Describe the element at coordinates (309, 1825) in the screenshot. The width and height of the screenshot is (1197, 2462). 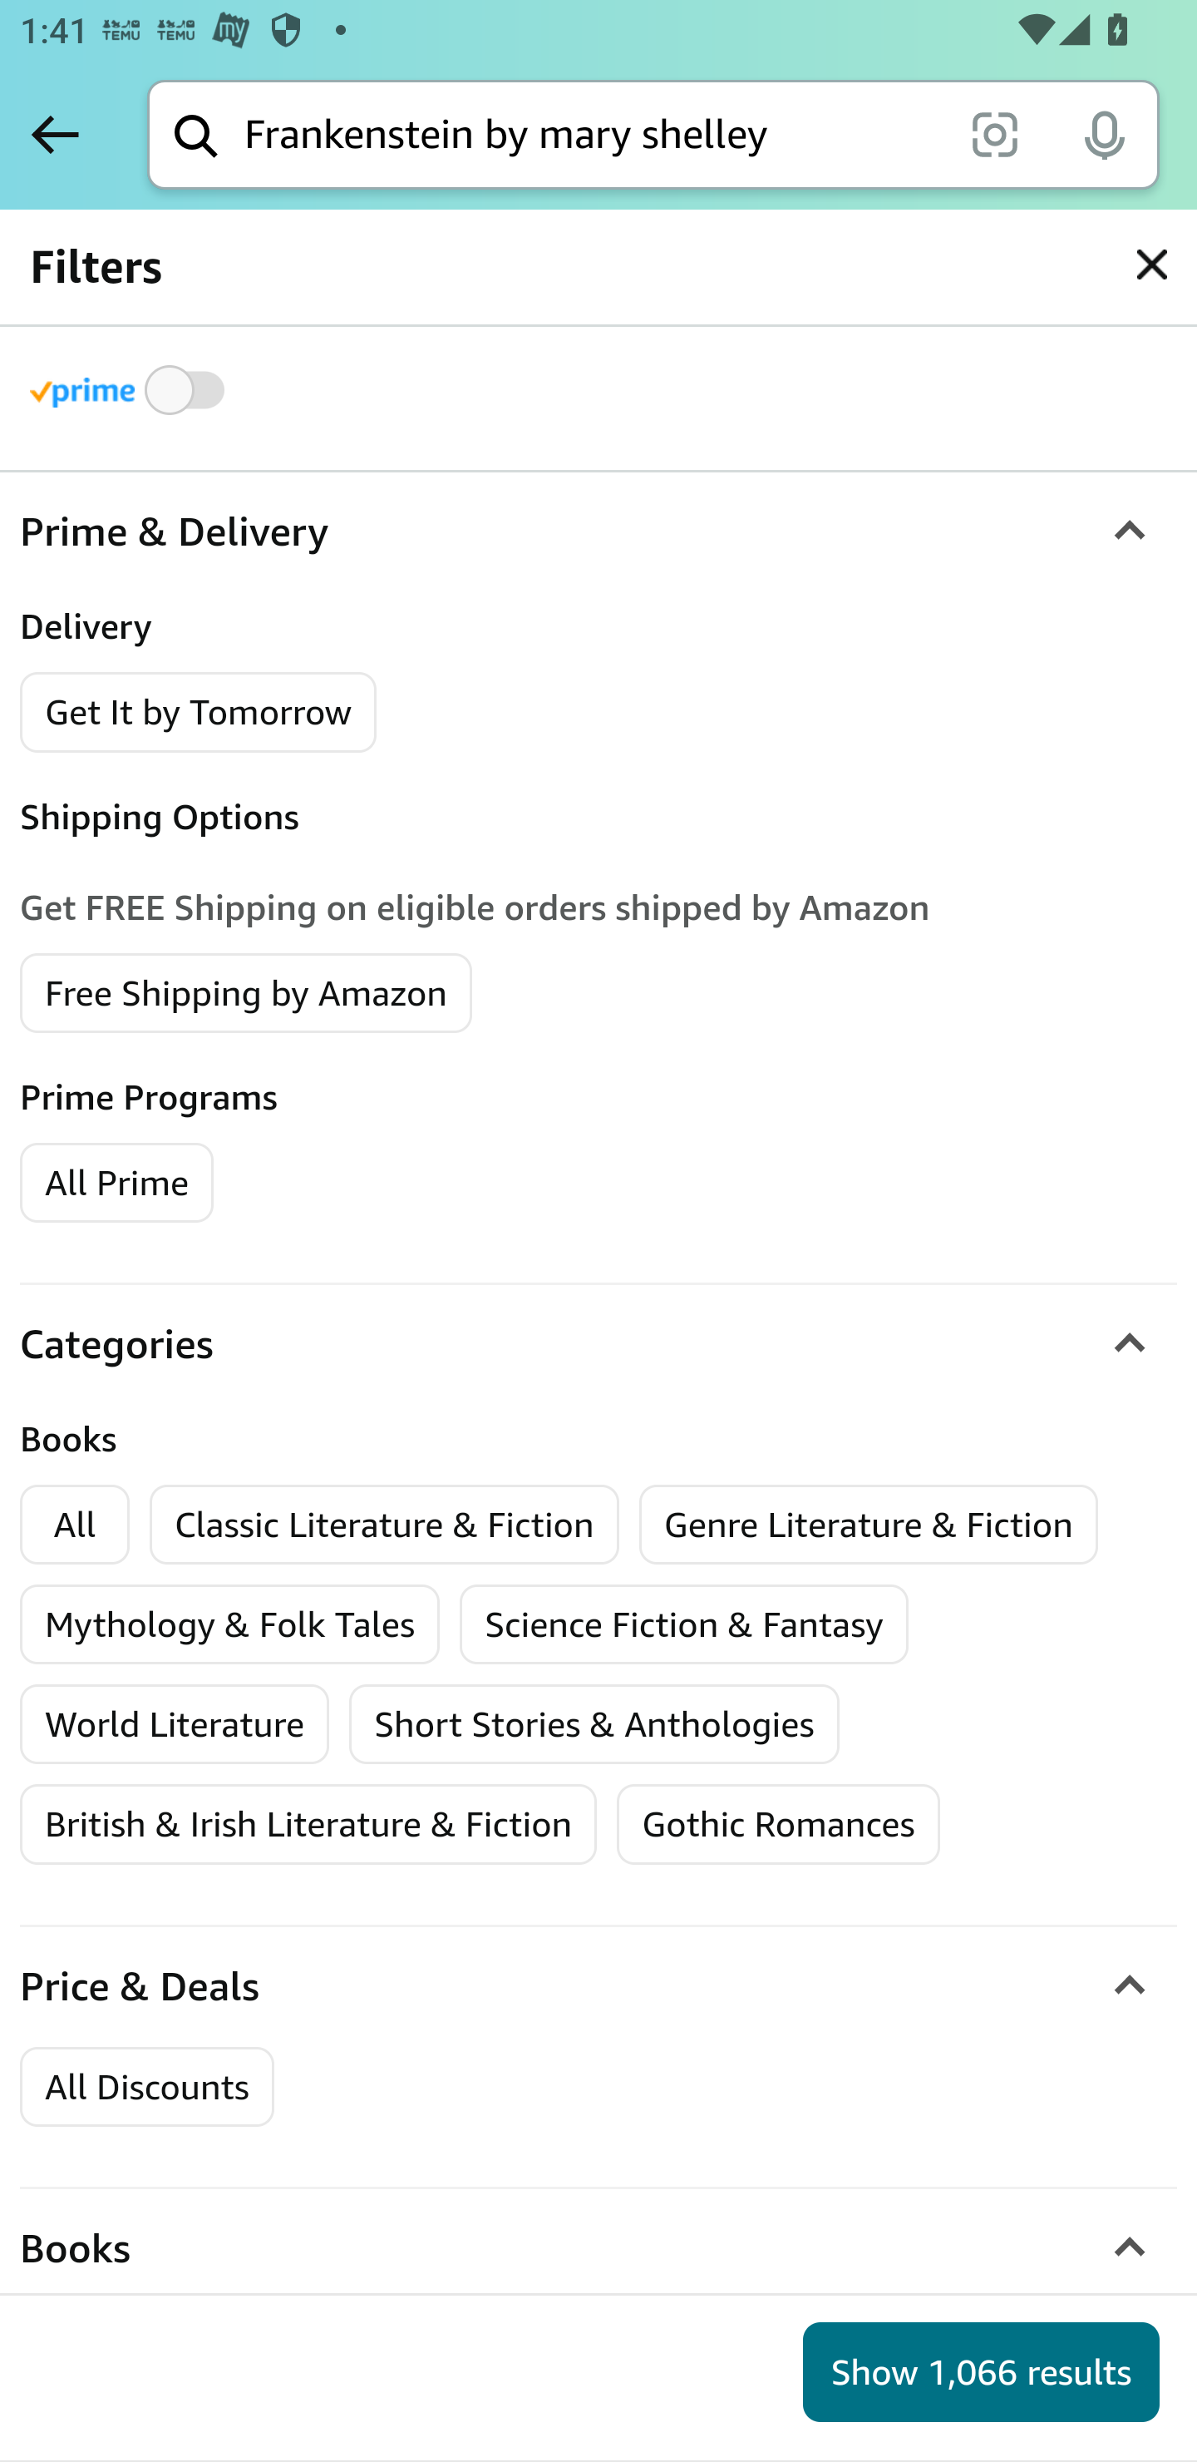
I see `British & Irish Literature & Fiction` at that location.